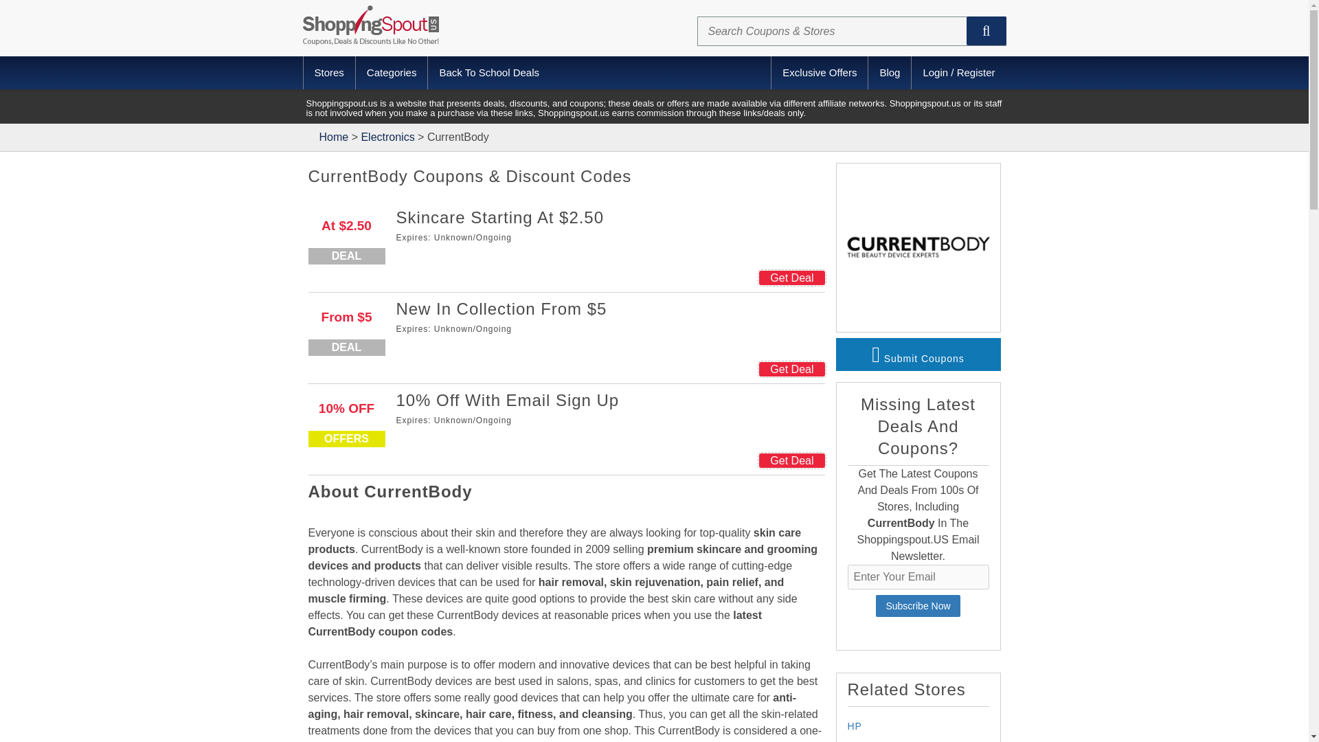  Describe the element at coordinates (889, 73) in the screenshot. I see `Blog` at that location.